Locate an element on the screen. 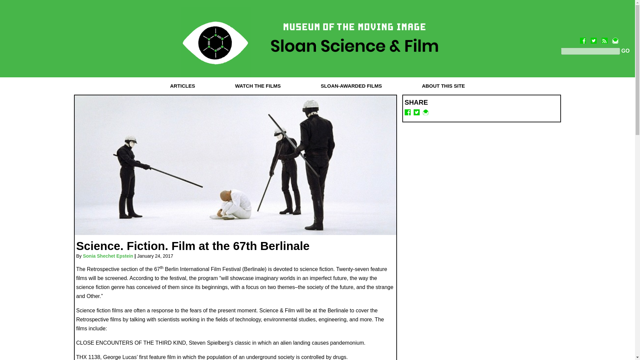 This screenshot has height=360, width=640. Facebook is located at coordinates (583, 38).